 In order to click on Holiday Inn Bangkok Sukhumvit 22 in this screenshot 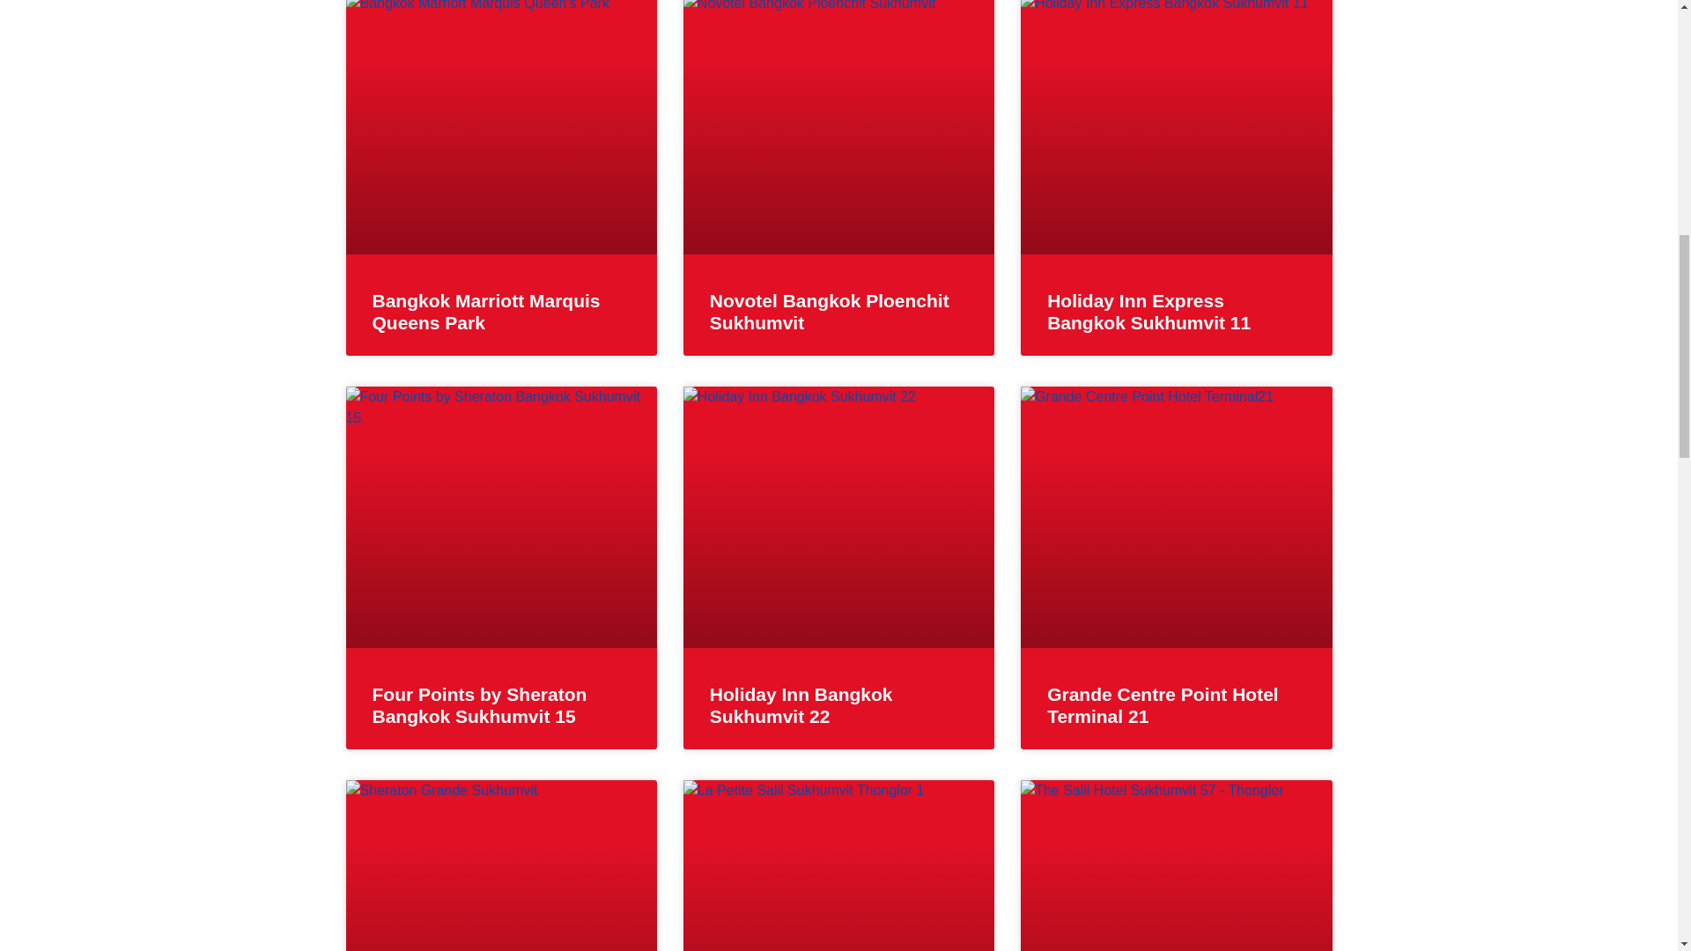, I will do `click(801, 704)`.